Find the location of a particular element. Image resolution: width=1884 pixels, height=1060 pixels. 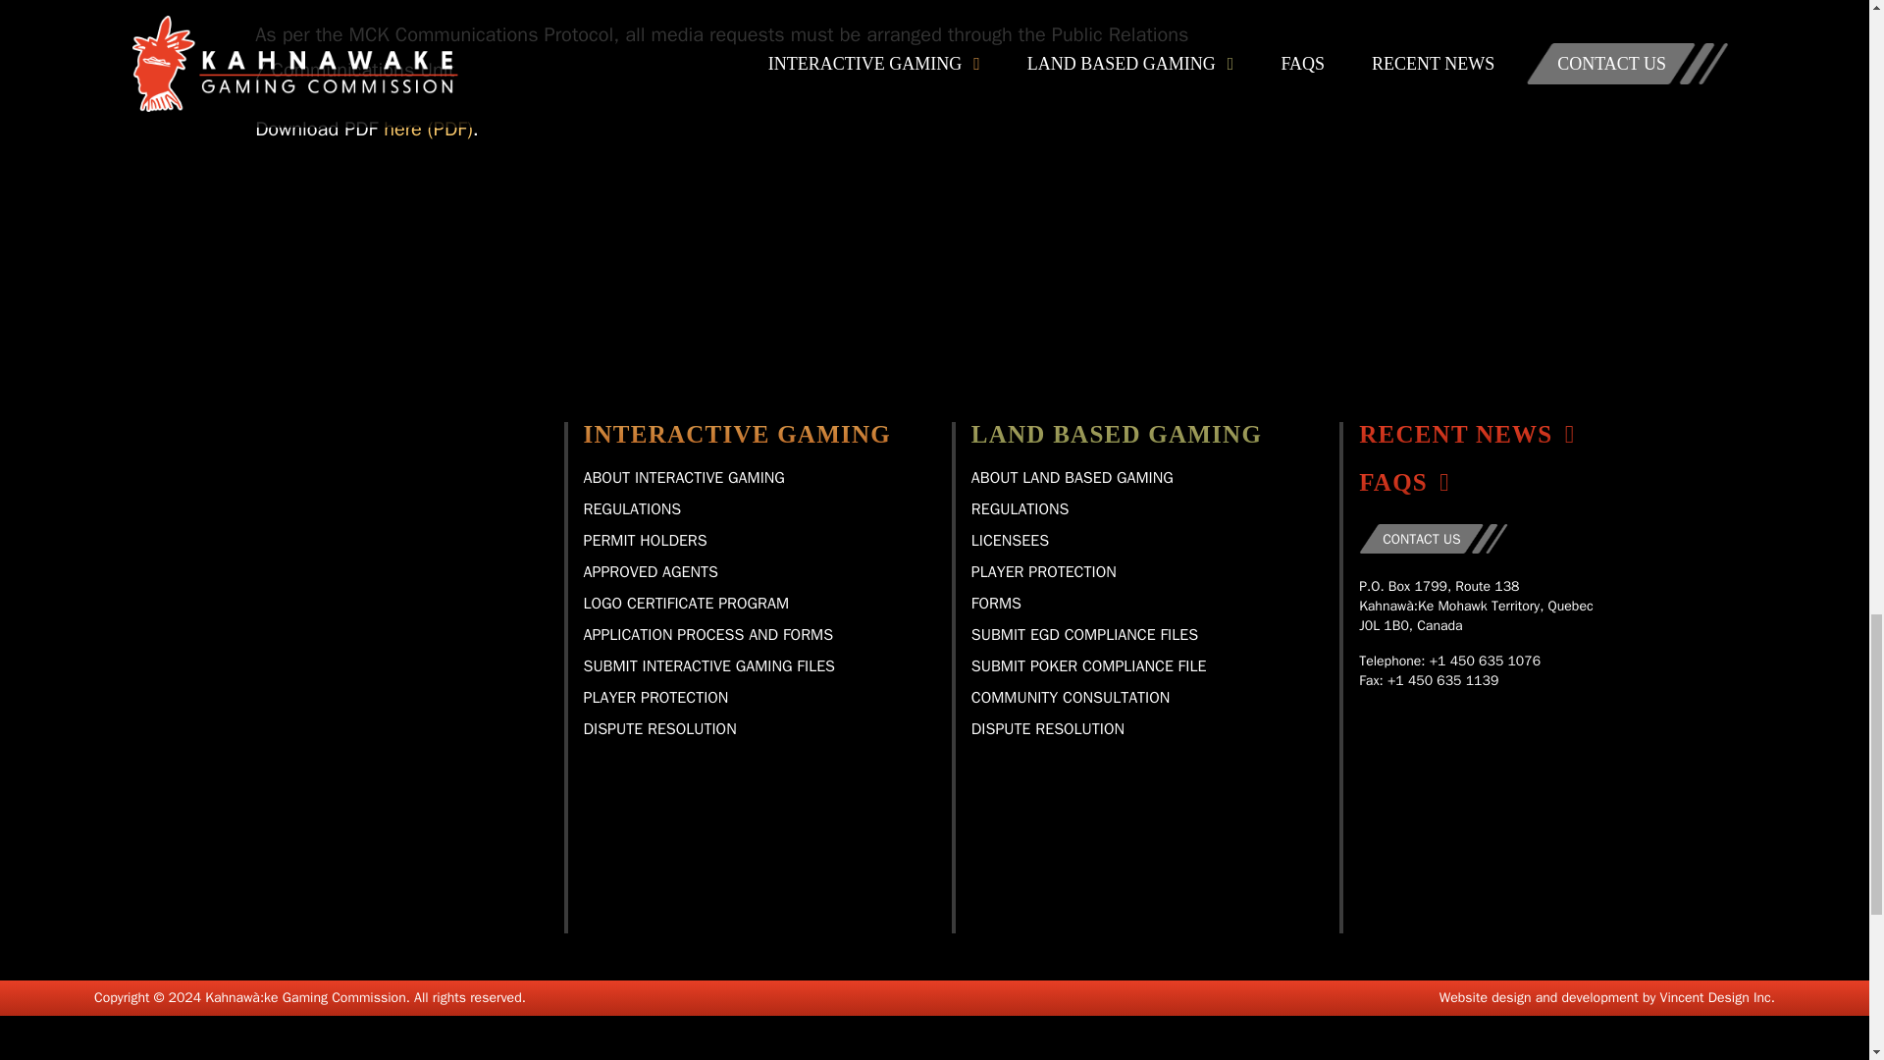

here is located at coordinates (428, 128).